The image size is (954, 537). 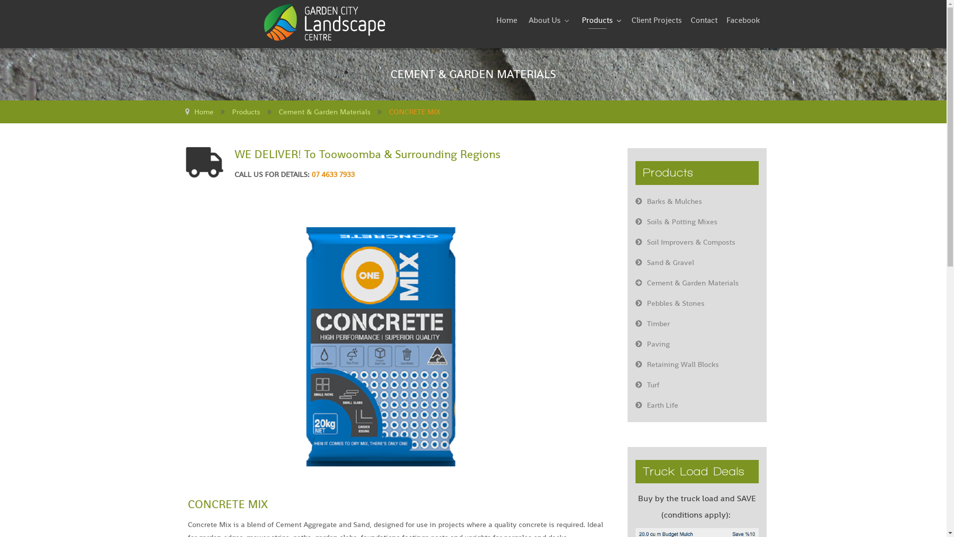 What do you see at coordinates (697, 303) in the screenshot?
I see `Pebbles & Stones` at bounding box center [697, 303].